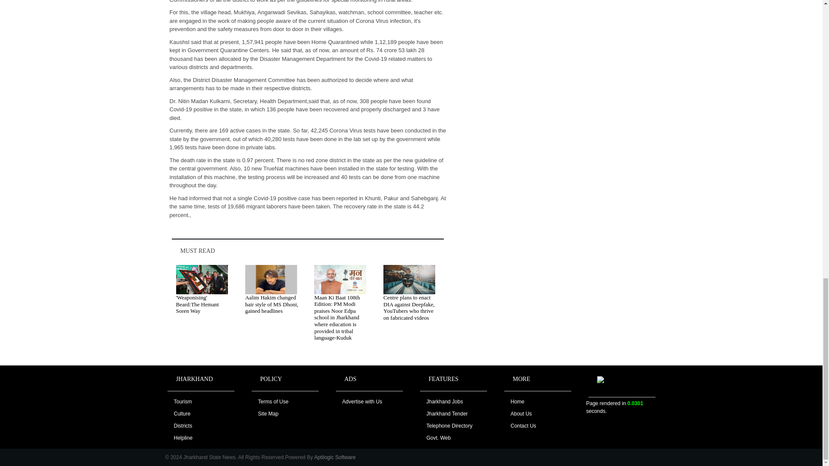 Image resolution: width=829 pixels, height=466 pixels. I want to click on 'Weaponising' Beard:The Hemant Soren Way, so click(197, 304).